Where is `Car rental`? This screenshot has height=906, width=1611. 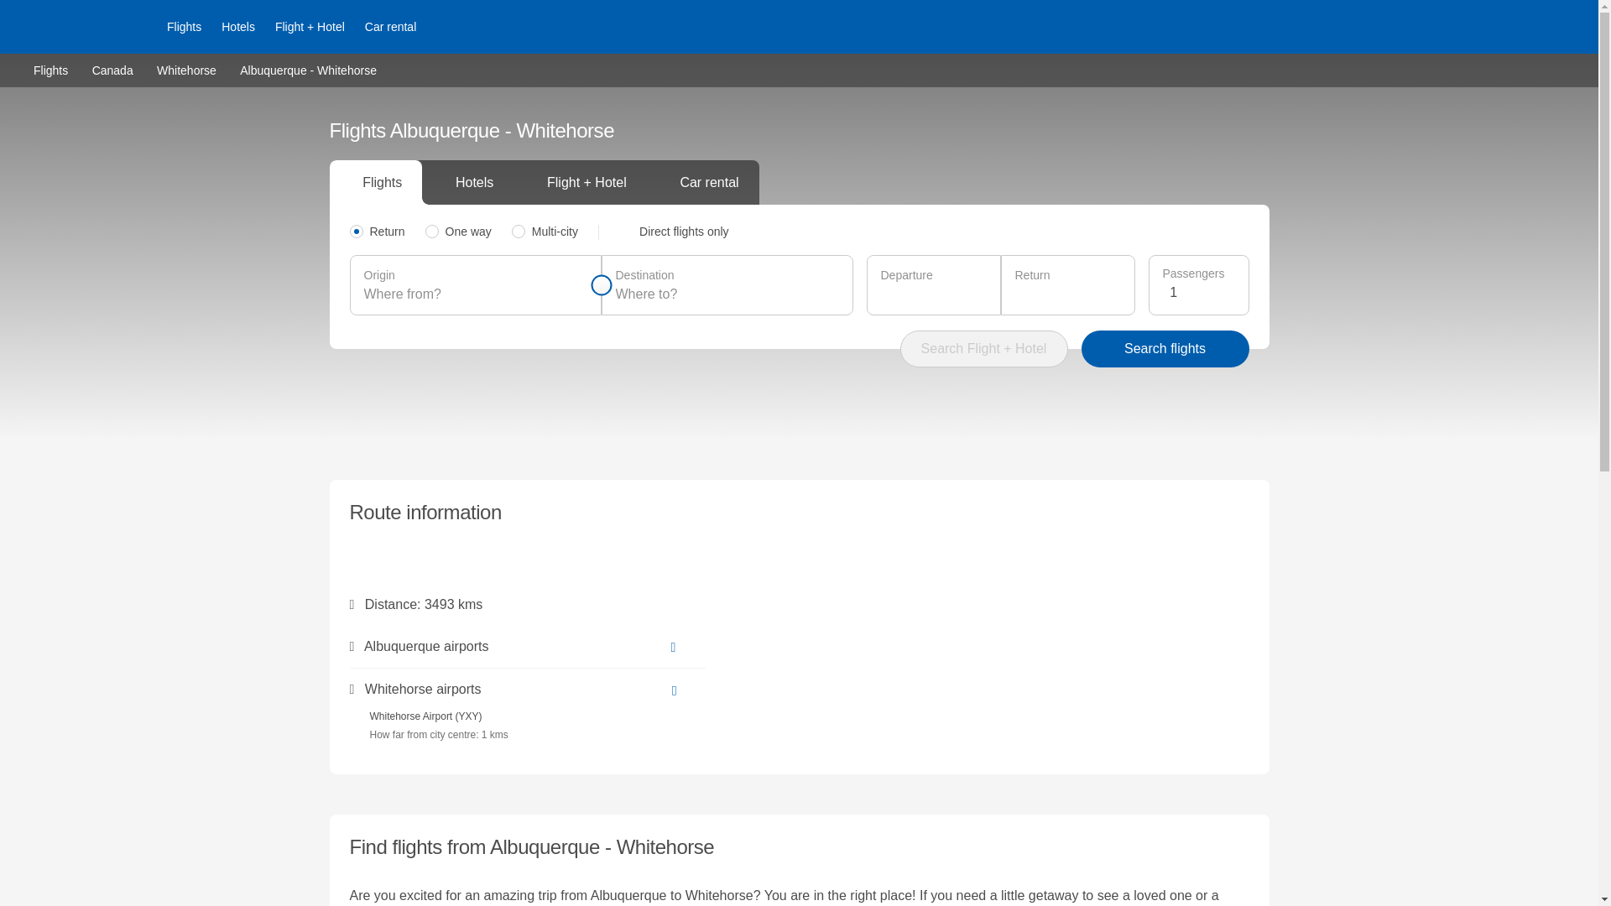 Car rental is located at coordinates (390, 27).